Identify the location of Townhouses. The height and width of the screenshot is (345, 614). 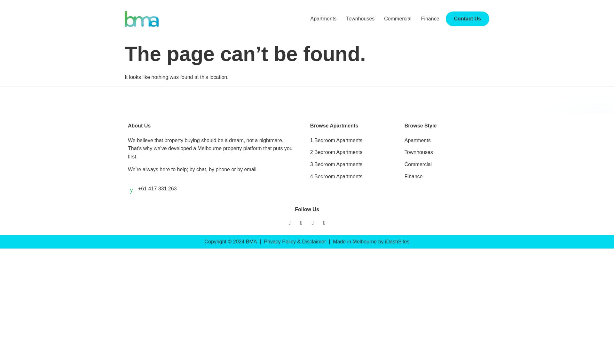
(445, 152).